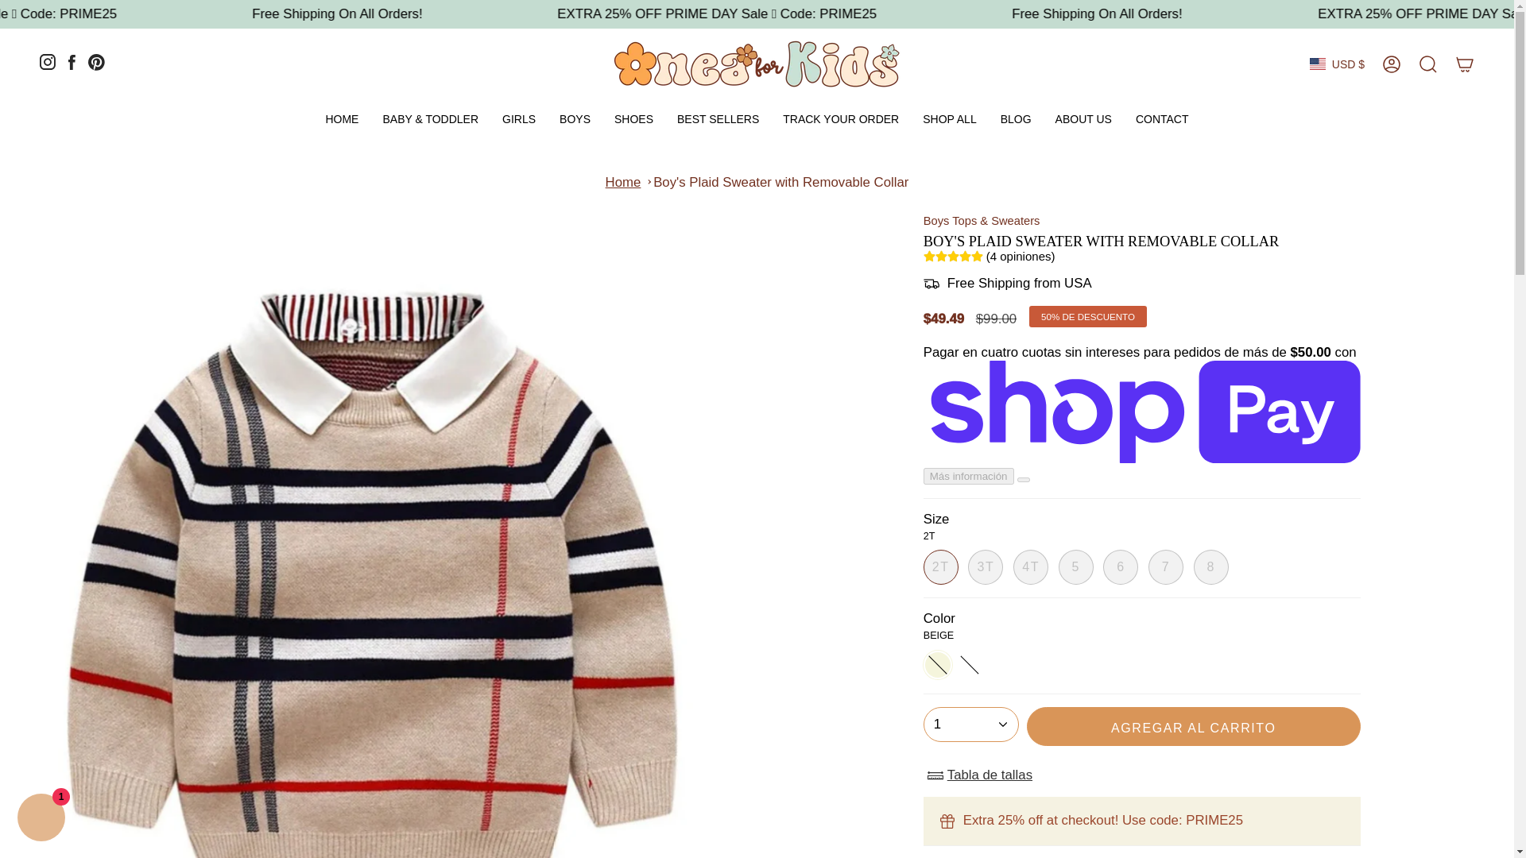 The image size is (1526, 858). I want to click on ONEAKIDS en Instagram, so click(47, 65).